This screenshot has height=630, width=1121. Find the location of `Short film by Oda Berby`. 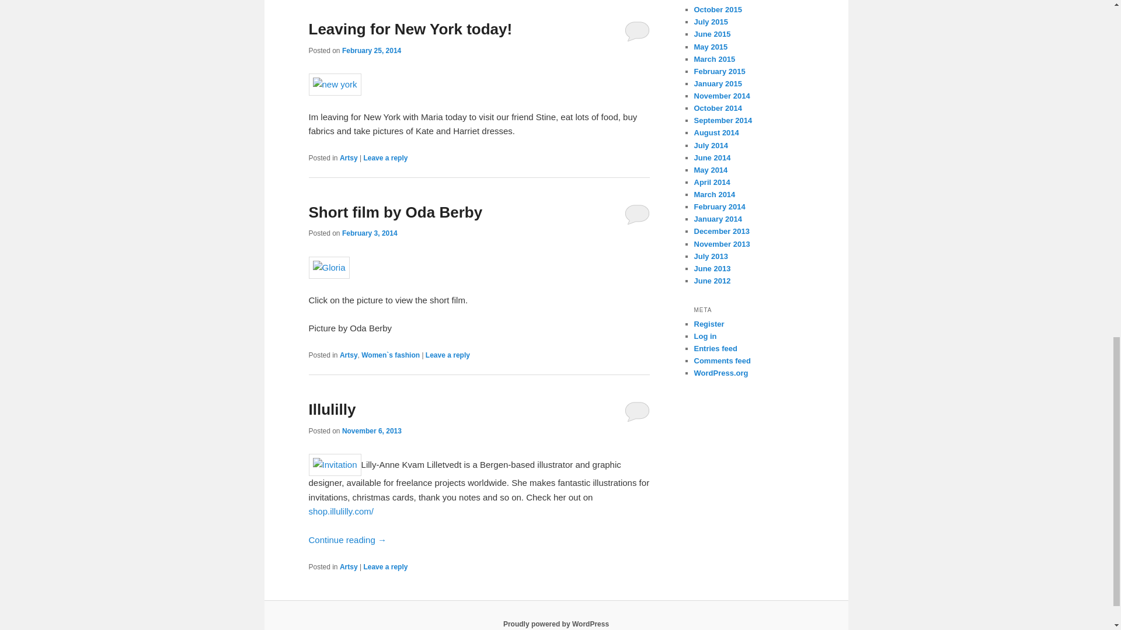

Short film by Oda Berby is located at coordinates (395, 212).